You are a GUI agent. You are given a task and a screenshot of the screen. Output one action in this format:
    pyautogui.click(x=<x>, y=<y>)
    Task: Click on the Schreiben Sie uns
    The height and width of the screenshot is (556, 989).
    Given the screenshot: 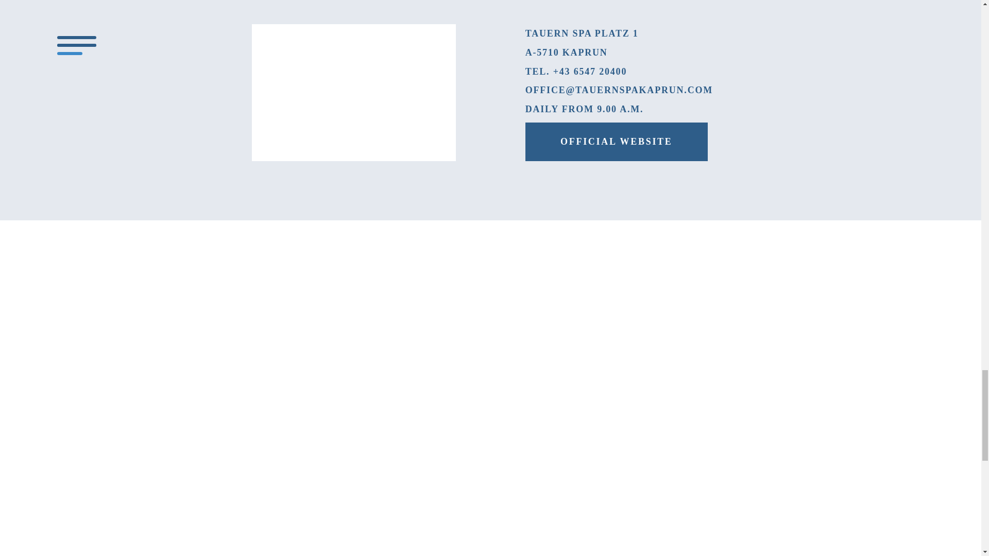 What is the action you would take?
    pyautogui.click(x=619, y=90)
    